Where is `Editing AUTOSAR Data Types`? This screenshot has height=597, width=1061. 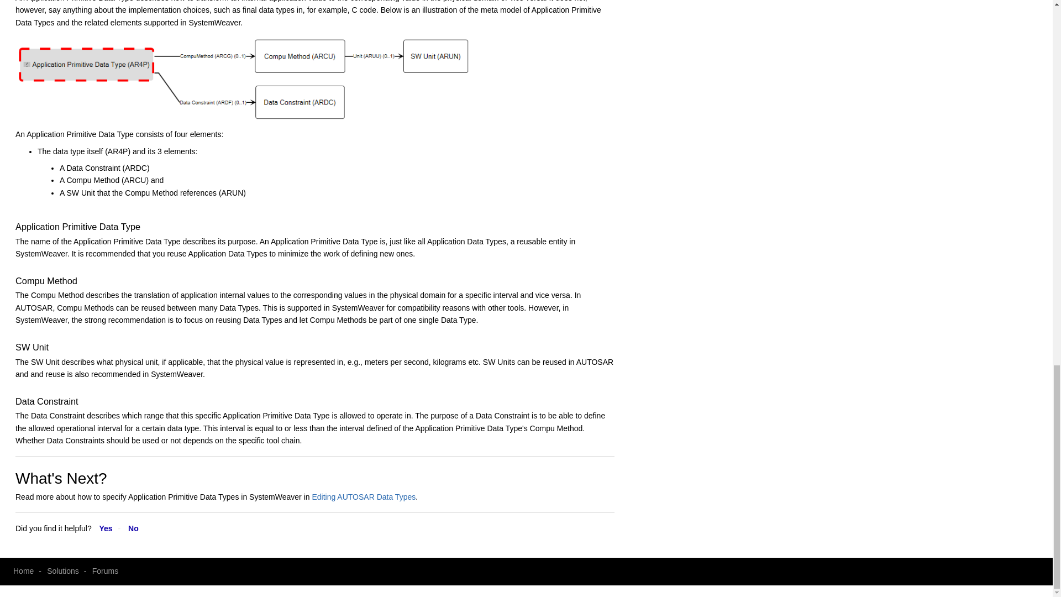 Editing AUTOSAR Data Types is located at coordinates (364, 497).